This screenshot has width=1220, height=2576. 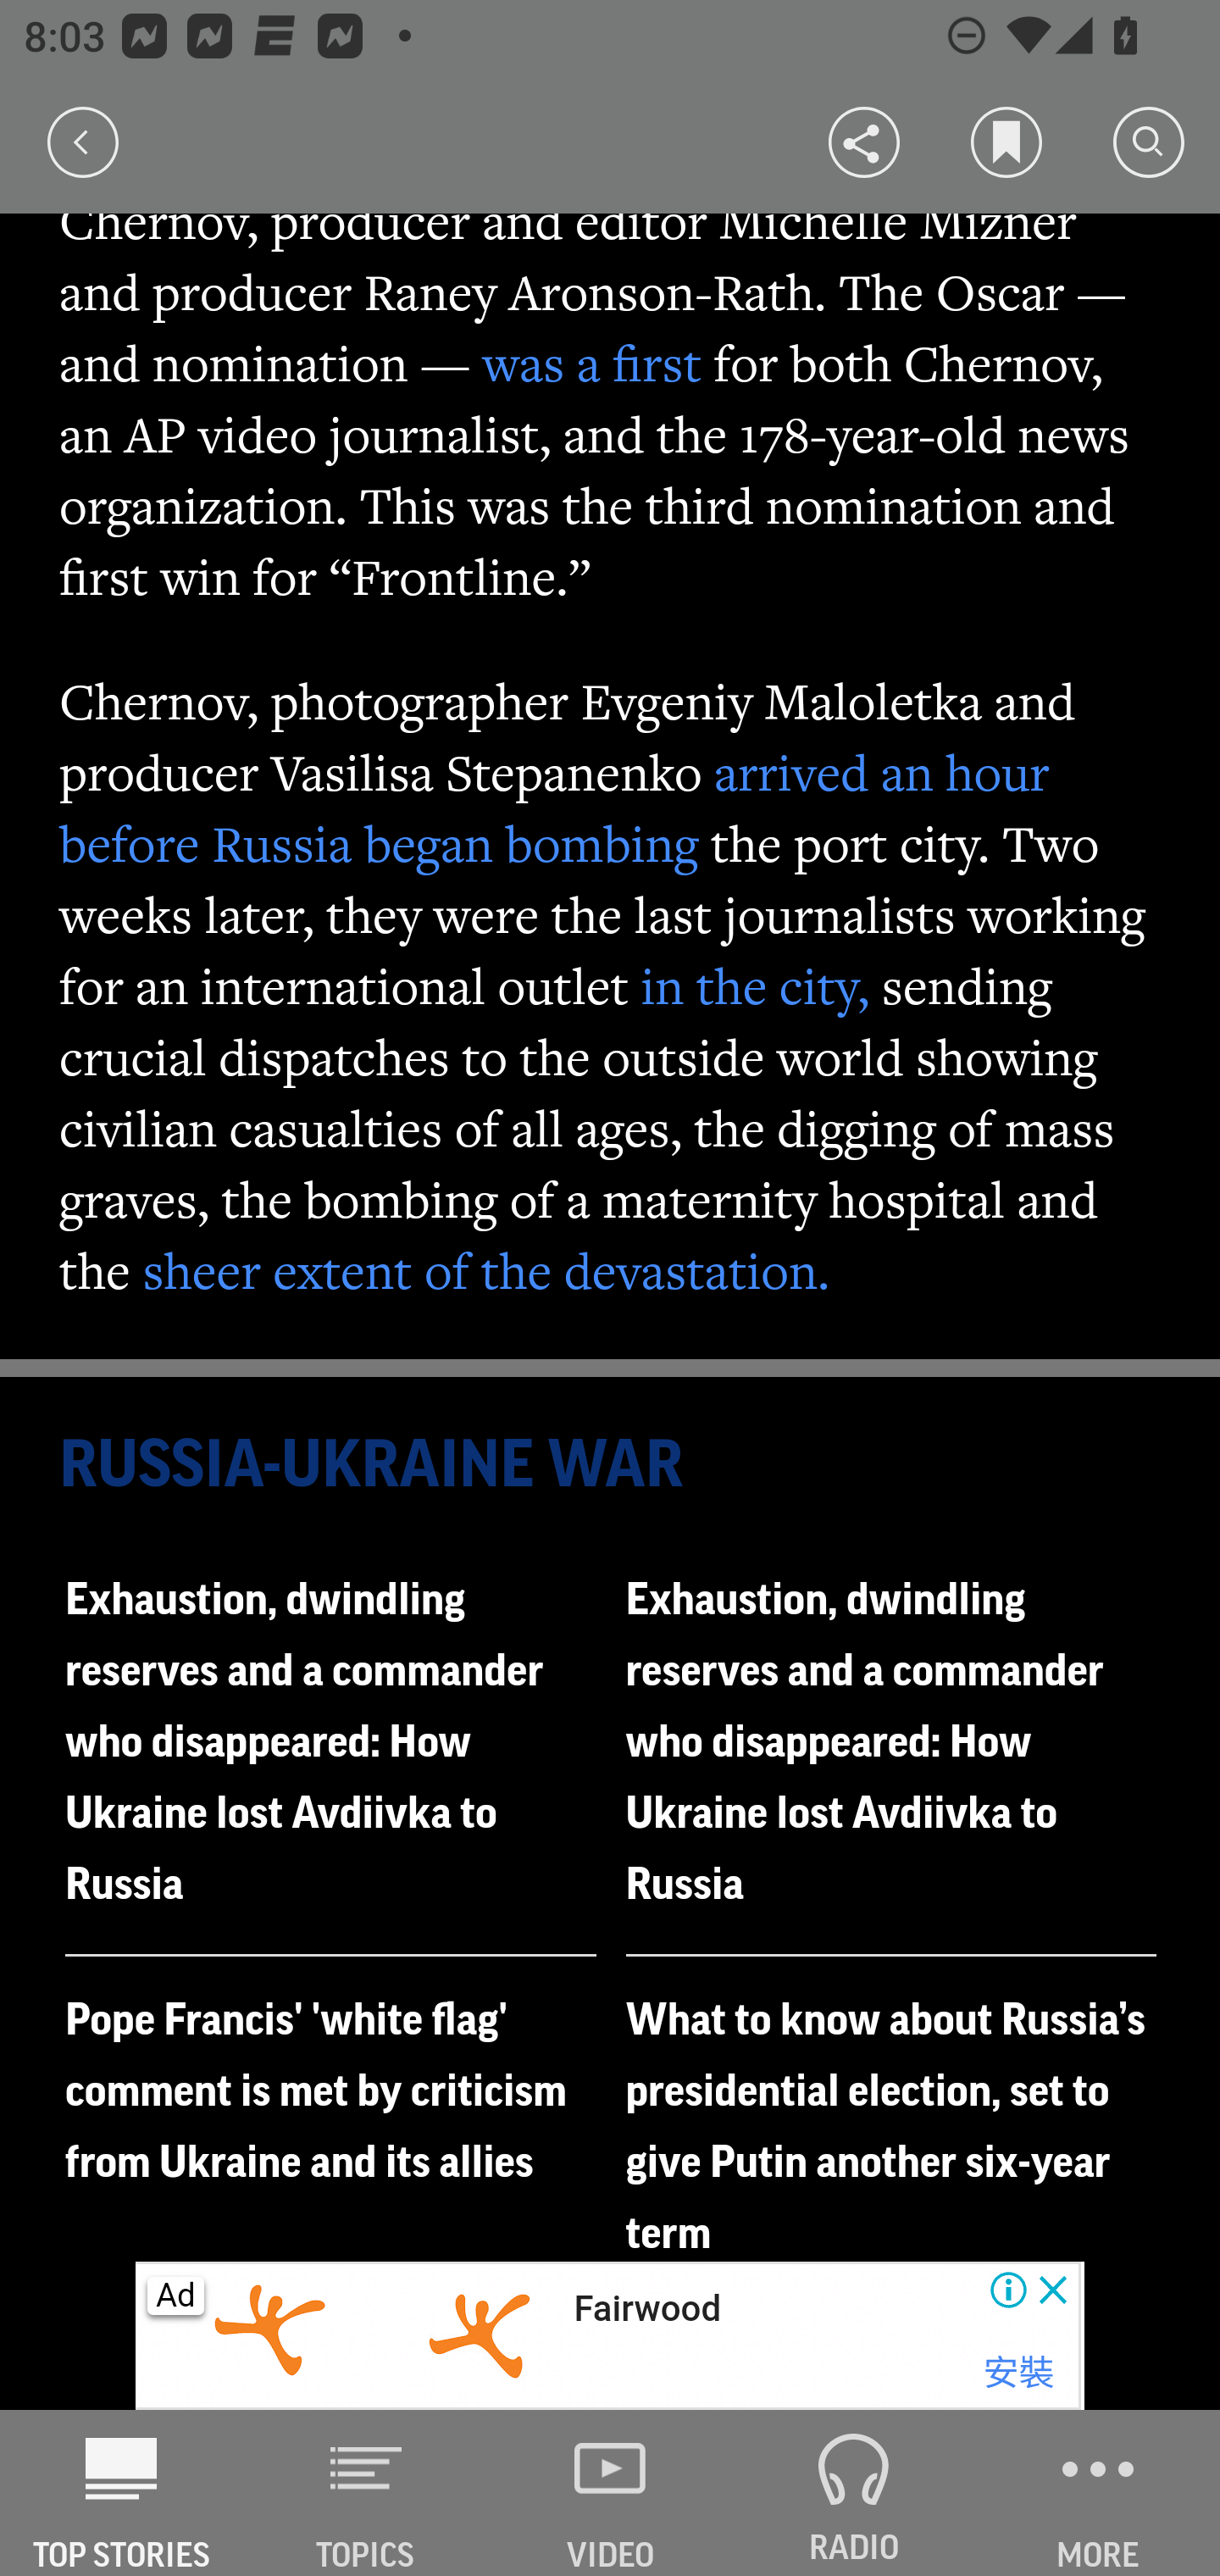 I want to click on TOPICS, so click(x=366, y=2493).